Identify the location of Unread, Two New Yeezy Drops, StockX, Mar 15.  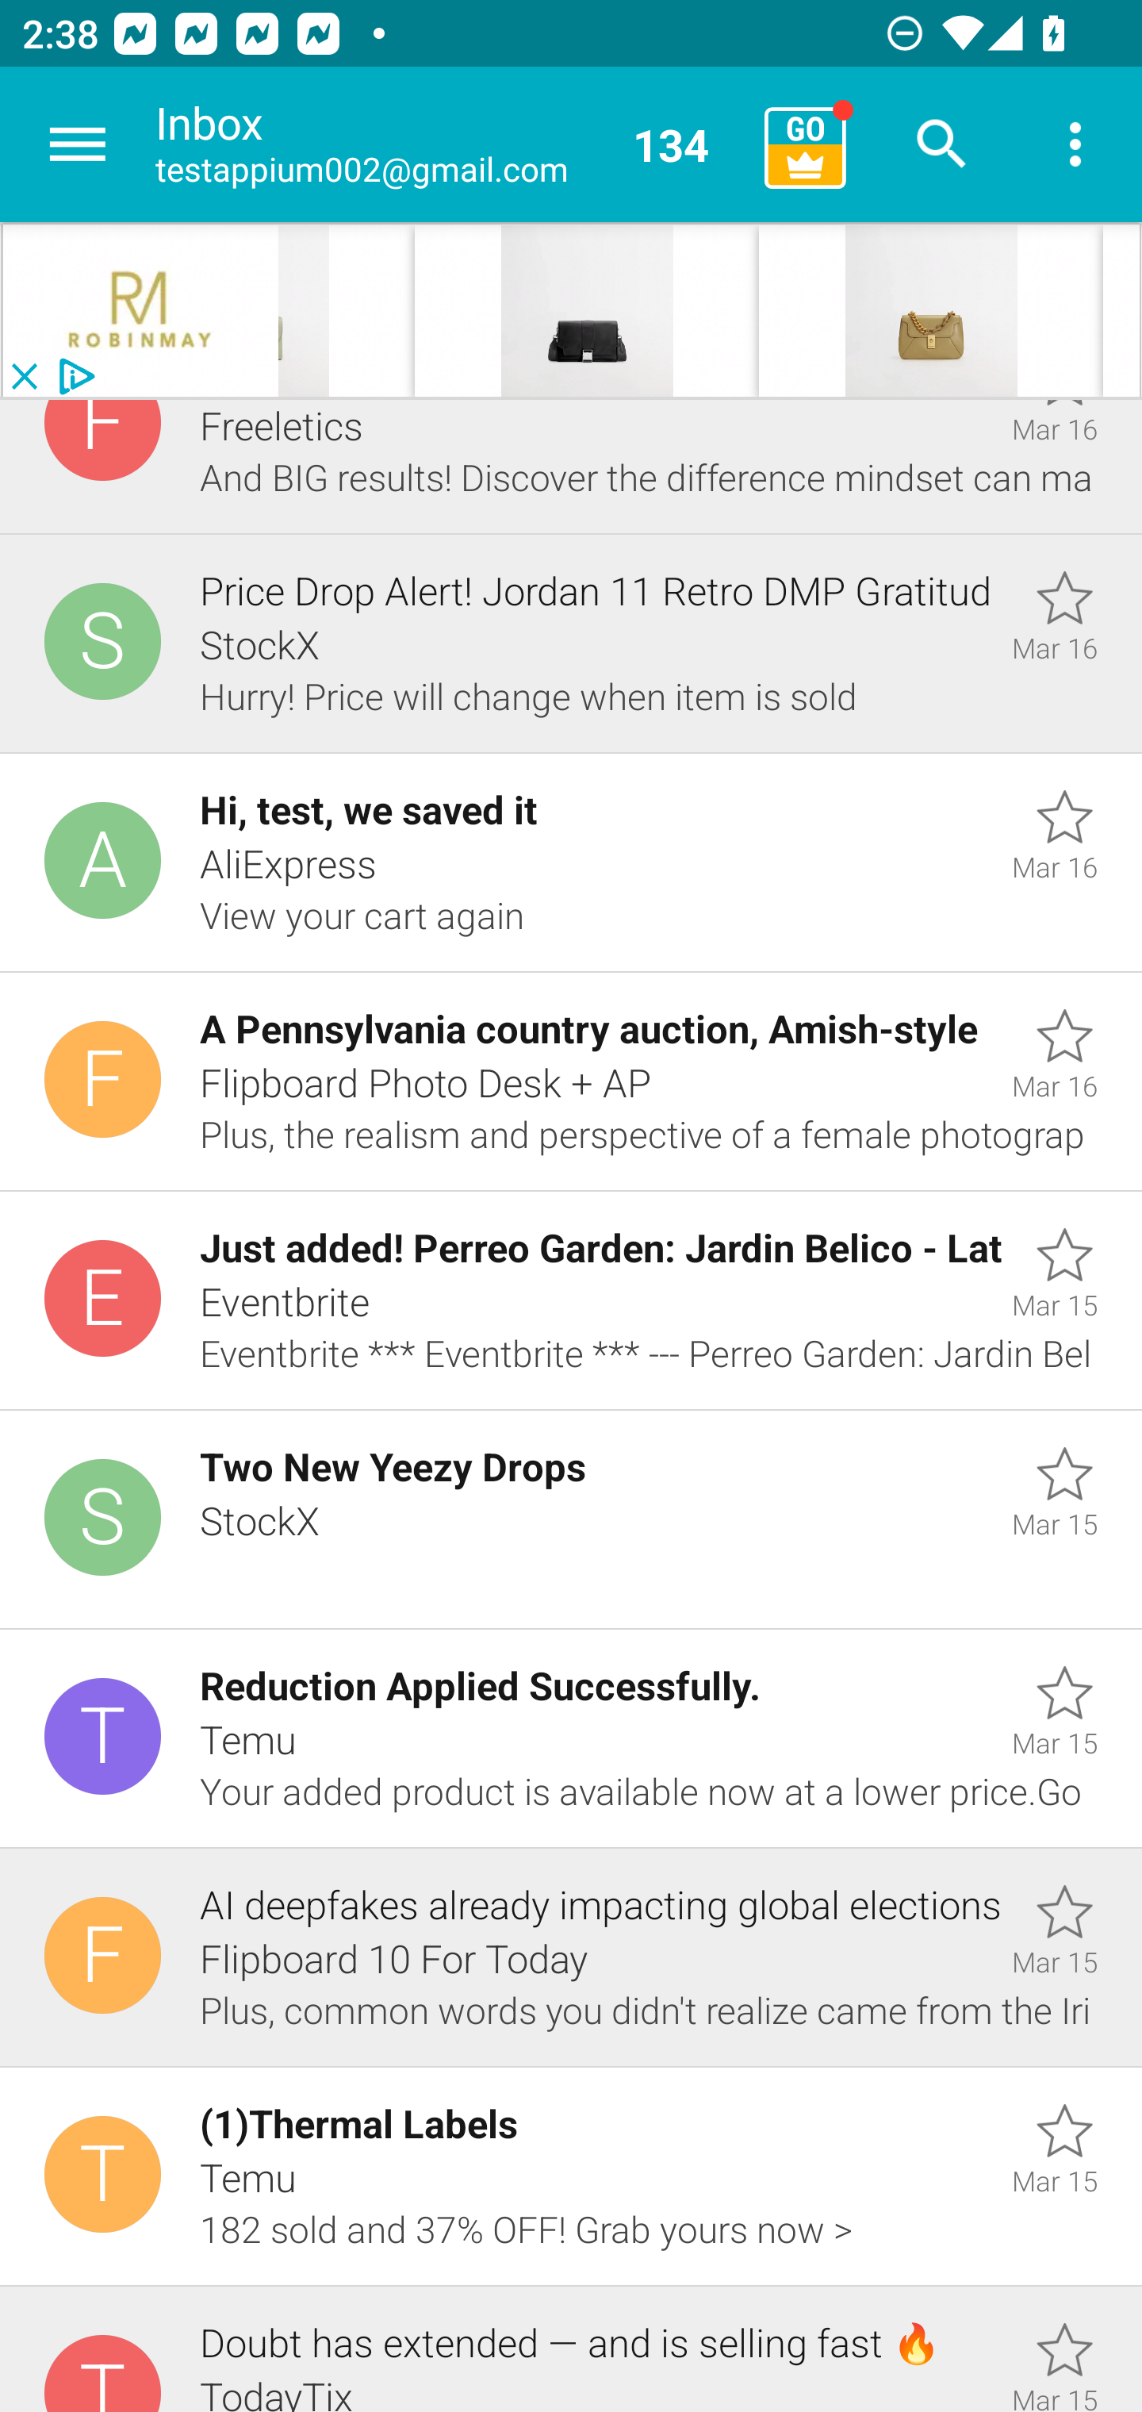
(571, 1520).